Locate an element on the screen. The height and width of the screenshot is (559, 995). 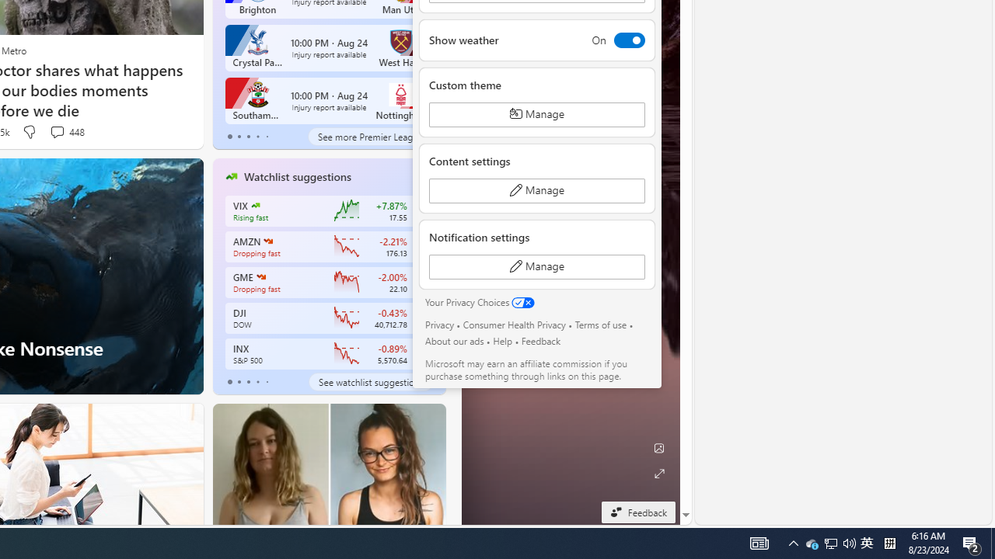
CBOE Market Volatility Index is located at coordinates (255, 205).